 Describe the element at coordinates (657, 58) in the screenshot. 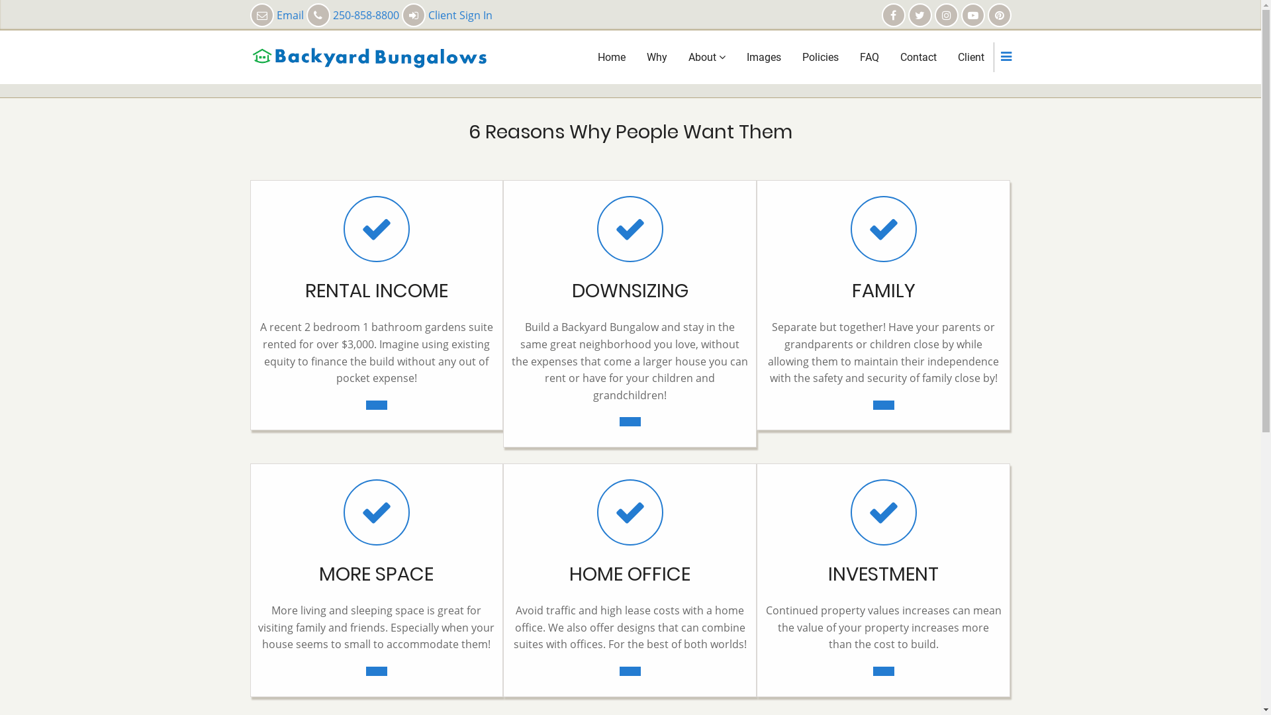

I see `Why` at that location.